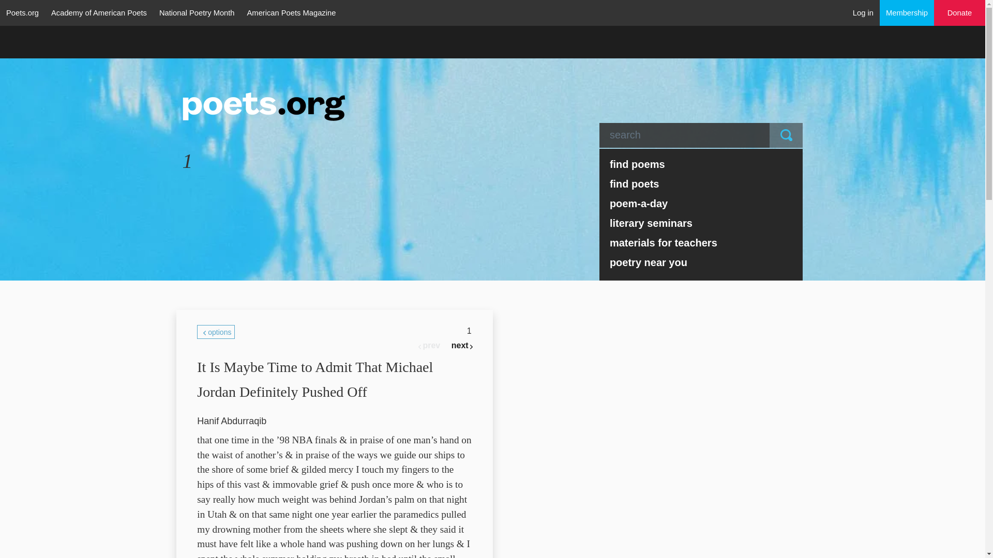 The image size is (993, 558). Describe the element at coordinates (292, 12) in the screenshot. I see `American Poets Magazine` at that location.